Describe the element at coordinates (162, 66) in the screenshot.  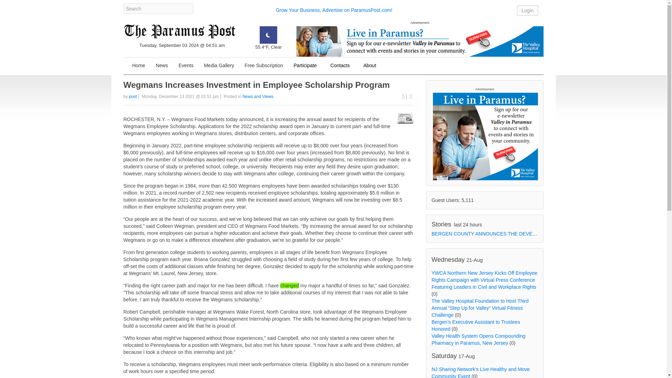
I see `News` at that location.